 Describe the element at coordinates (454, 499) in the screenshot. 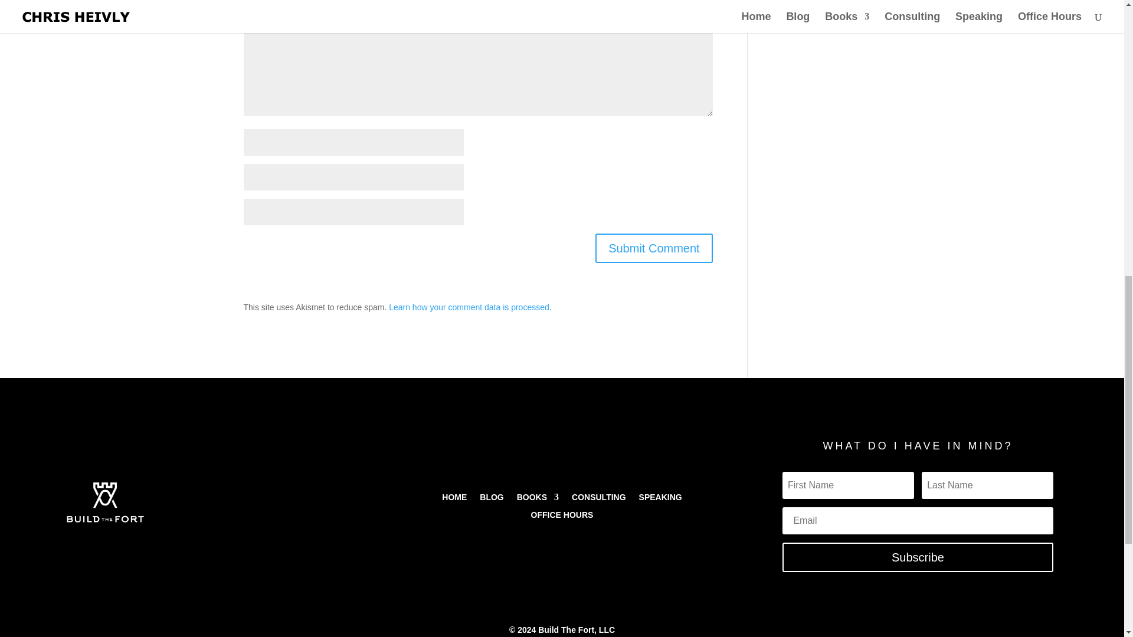

I see `HOME` at that location.